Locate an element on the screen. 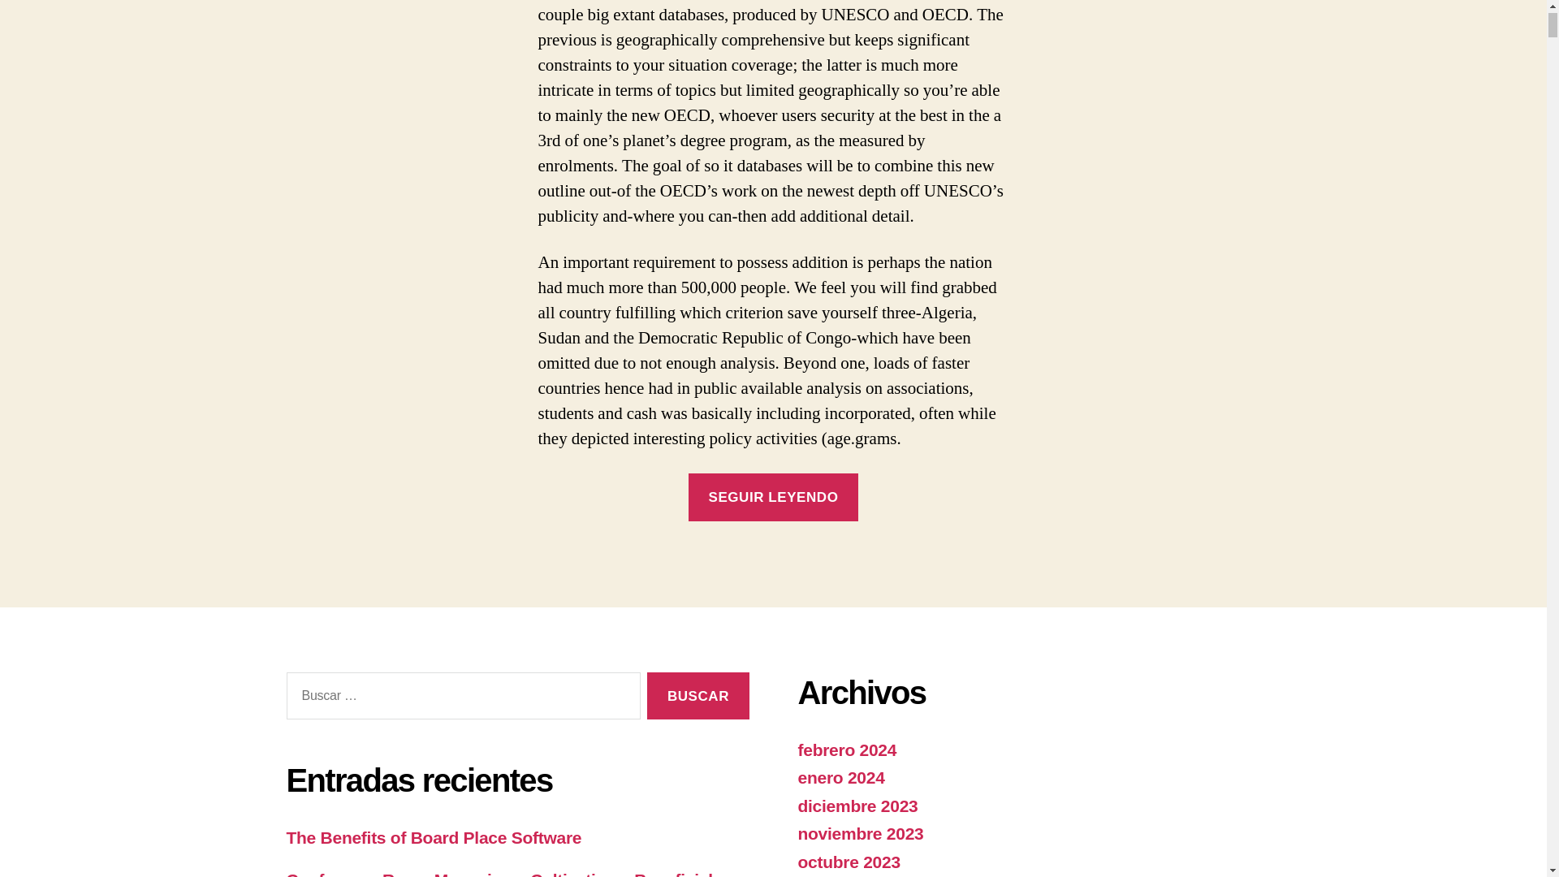 This screenshot has height=877, width=1559. octubre 2023 is located at coordinates (848, 862).